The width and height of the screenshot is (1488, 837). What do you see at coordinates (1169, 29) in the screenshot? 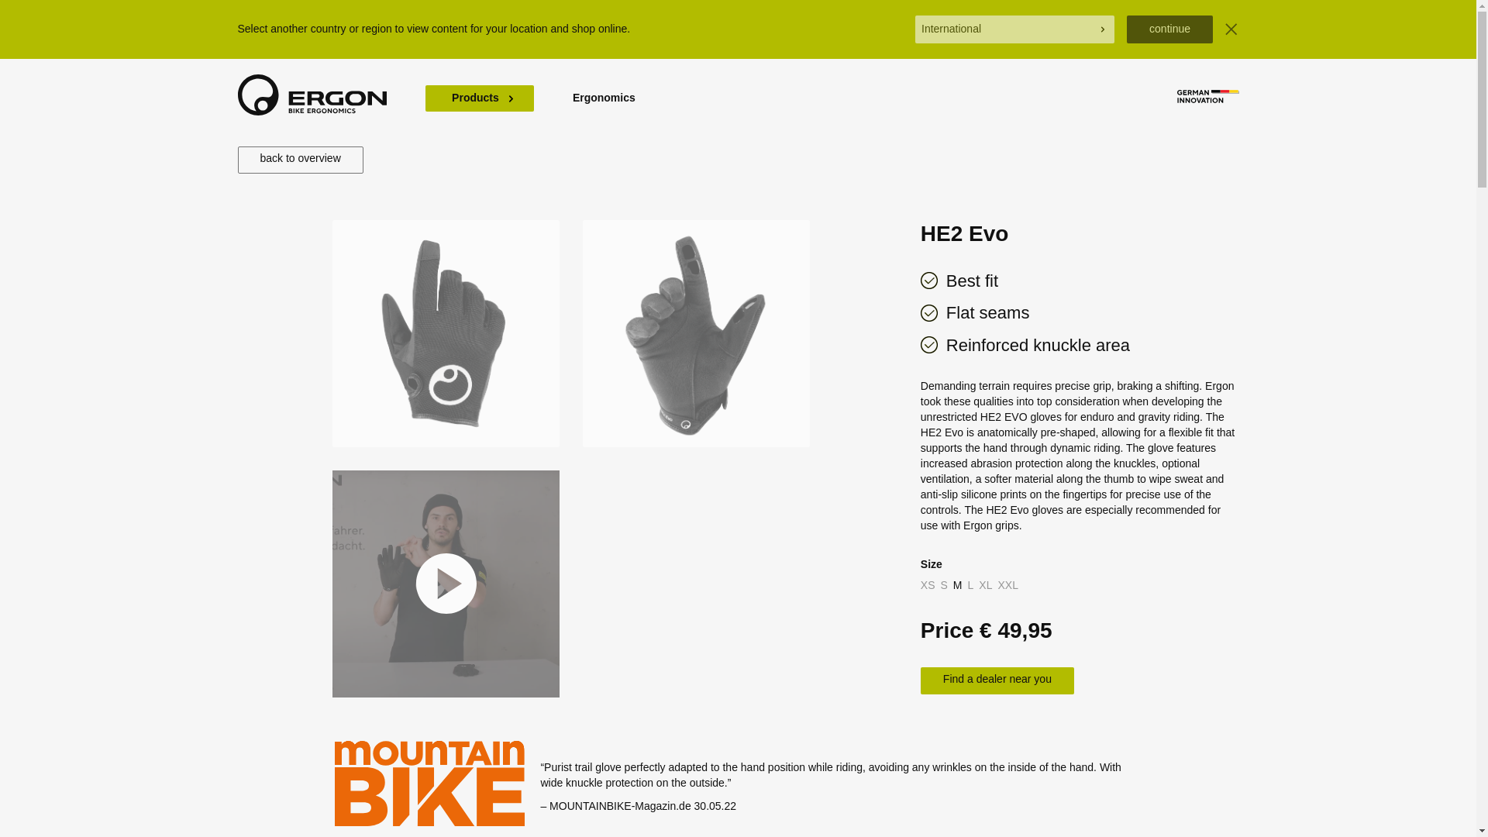
I see `continue` at bounding box center [1169, 29].